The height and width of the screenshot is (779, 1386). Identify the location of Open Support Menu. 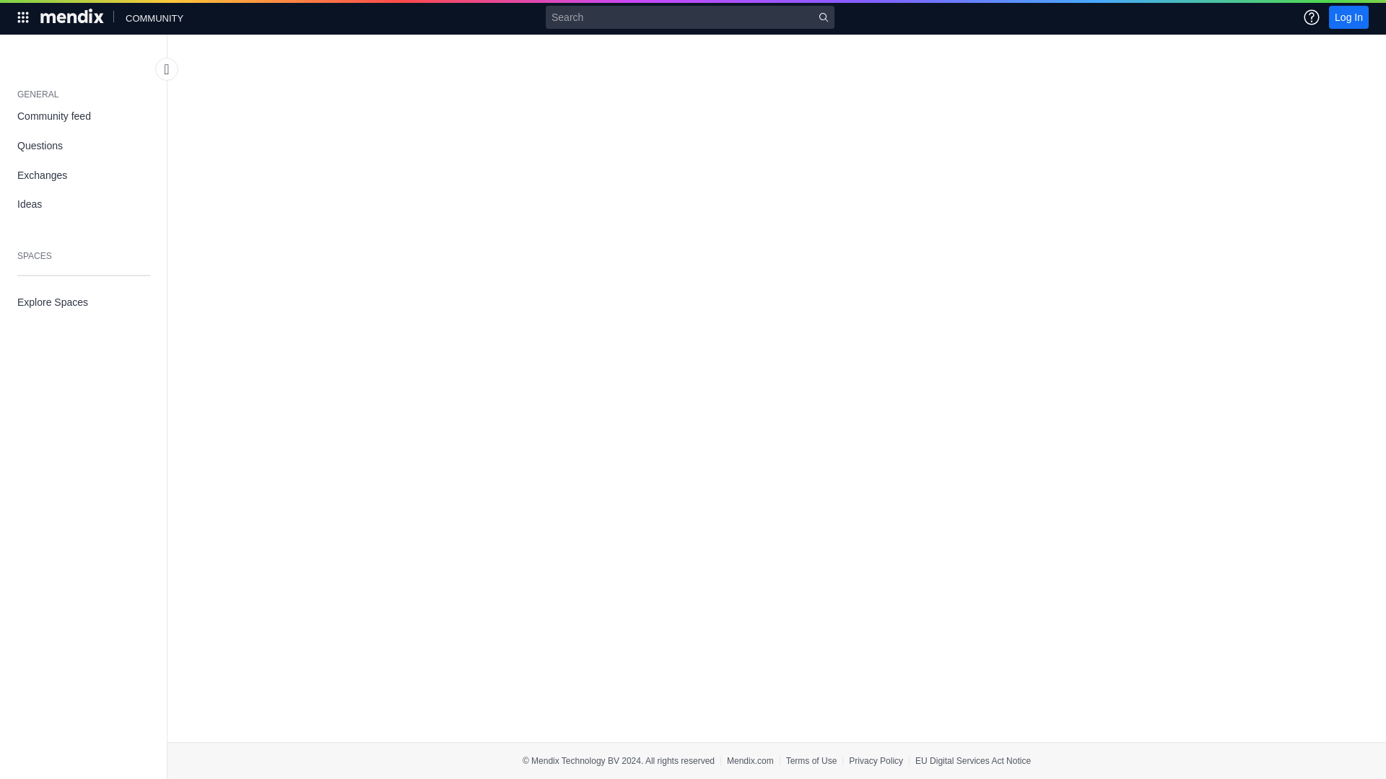
(1311, 17).